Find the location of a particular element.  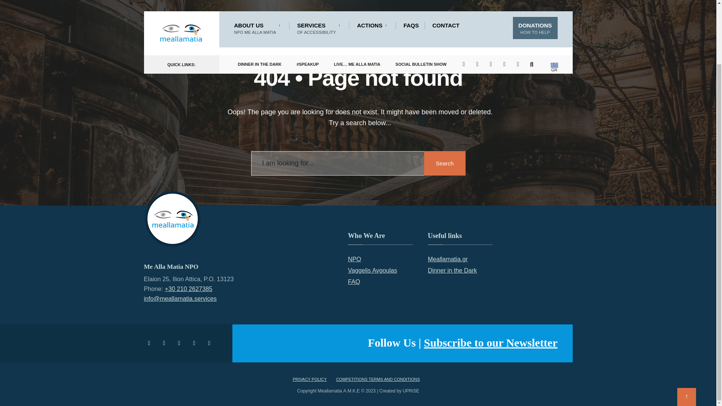

I am looking for... is located at coordinates (358, 163).